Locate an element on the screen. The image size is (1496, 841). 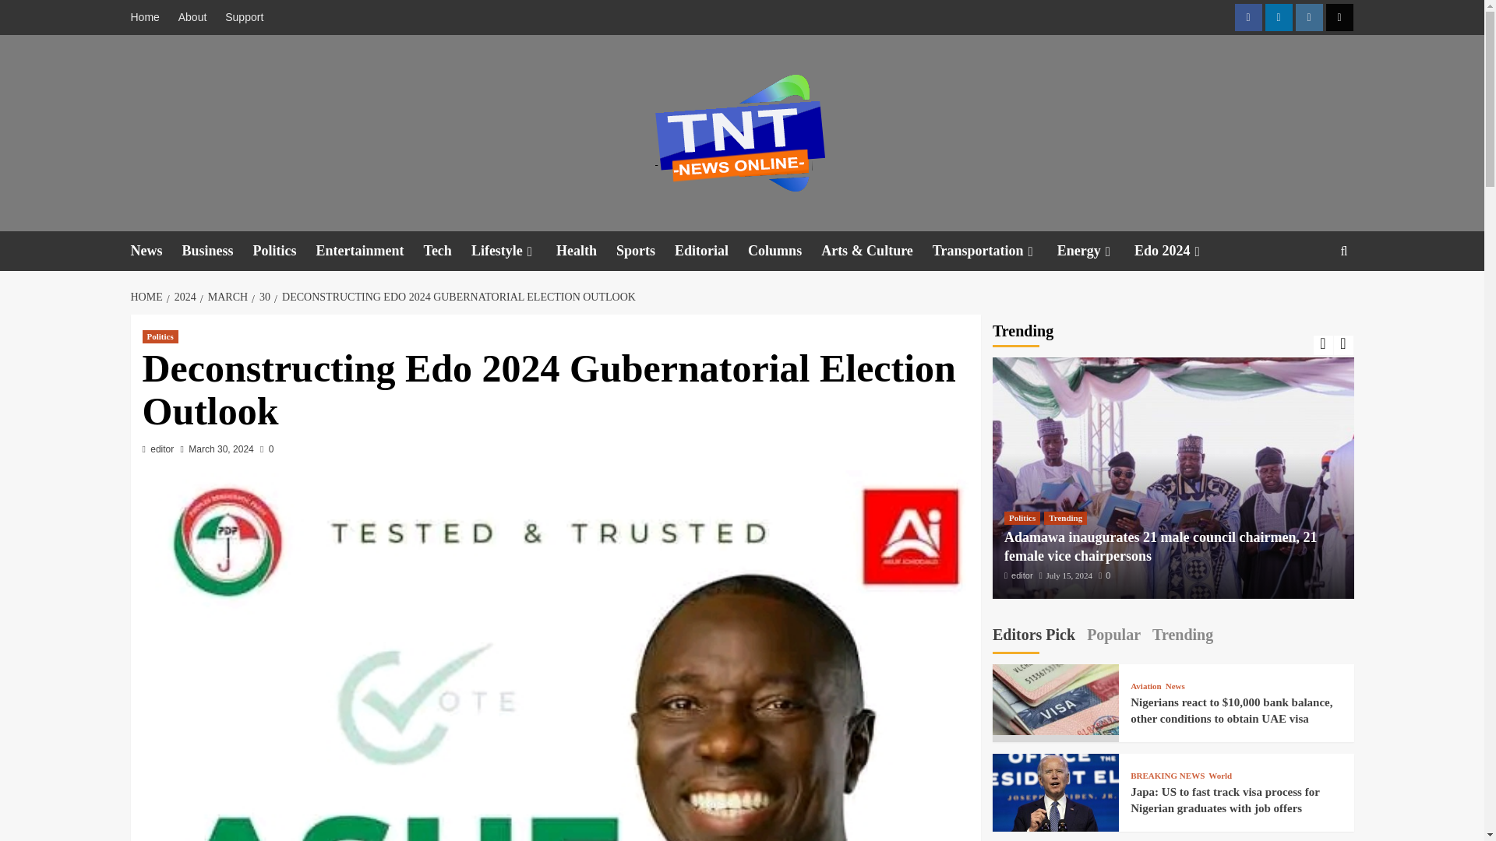
Twitter is located at coordinates (1339, 17).